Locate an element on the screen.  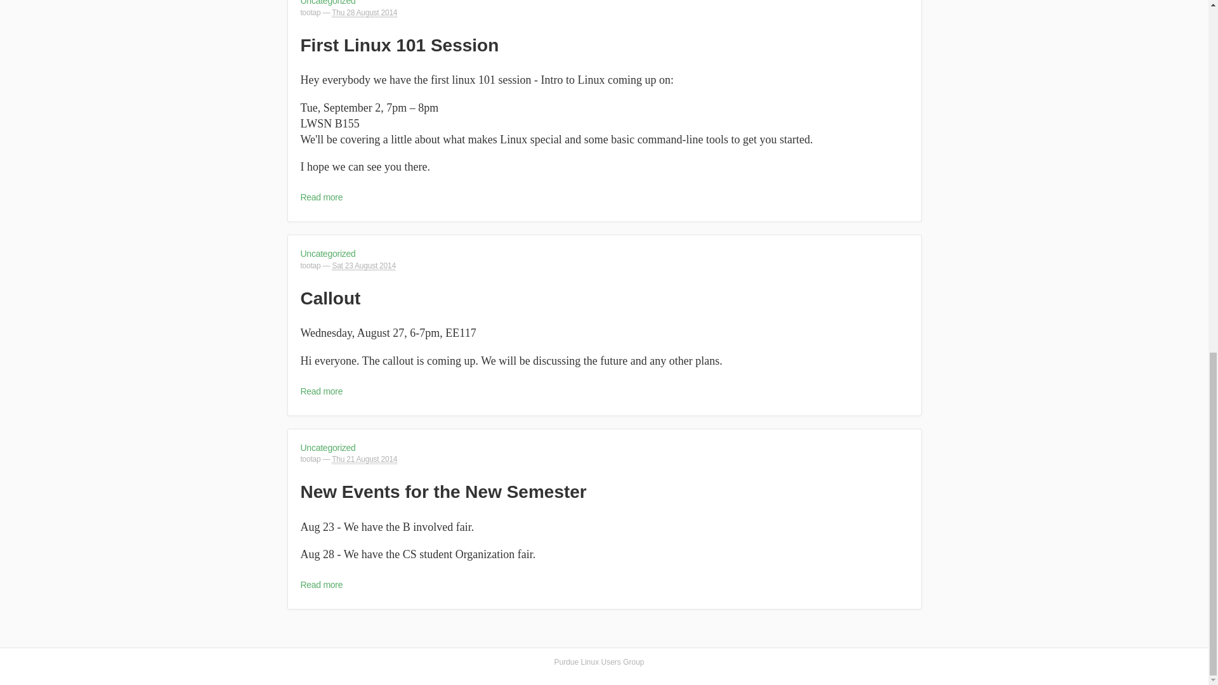
tootap is located at coordinates (311, 459).